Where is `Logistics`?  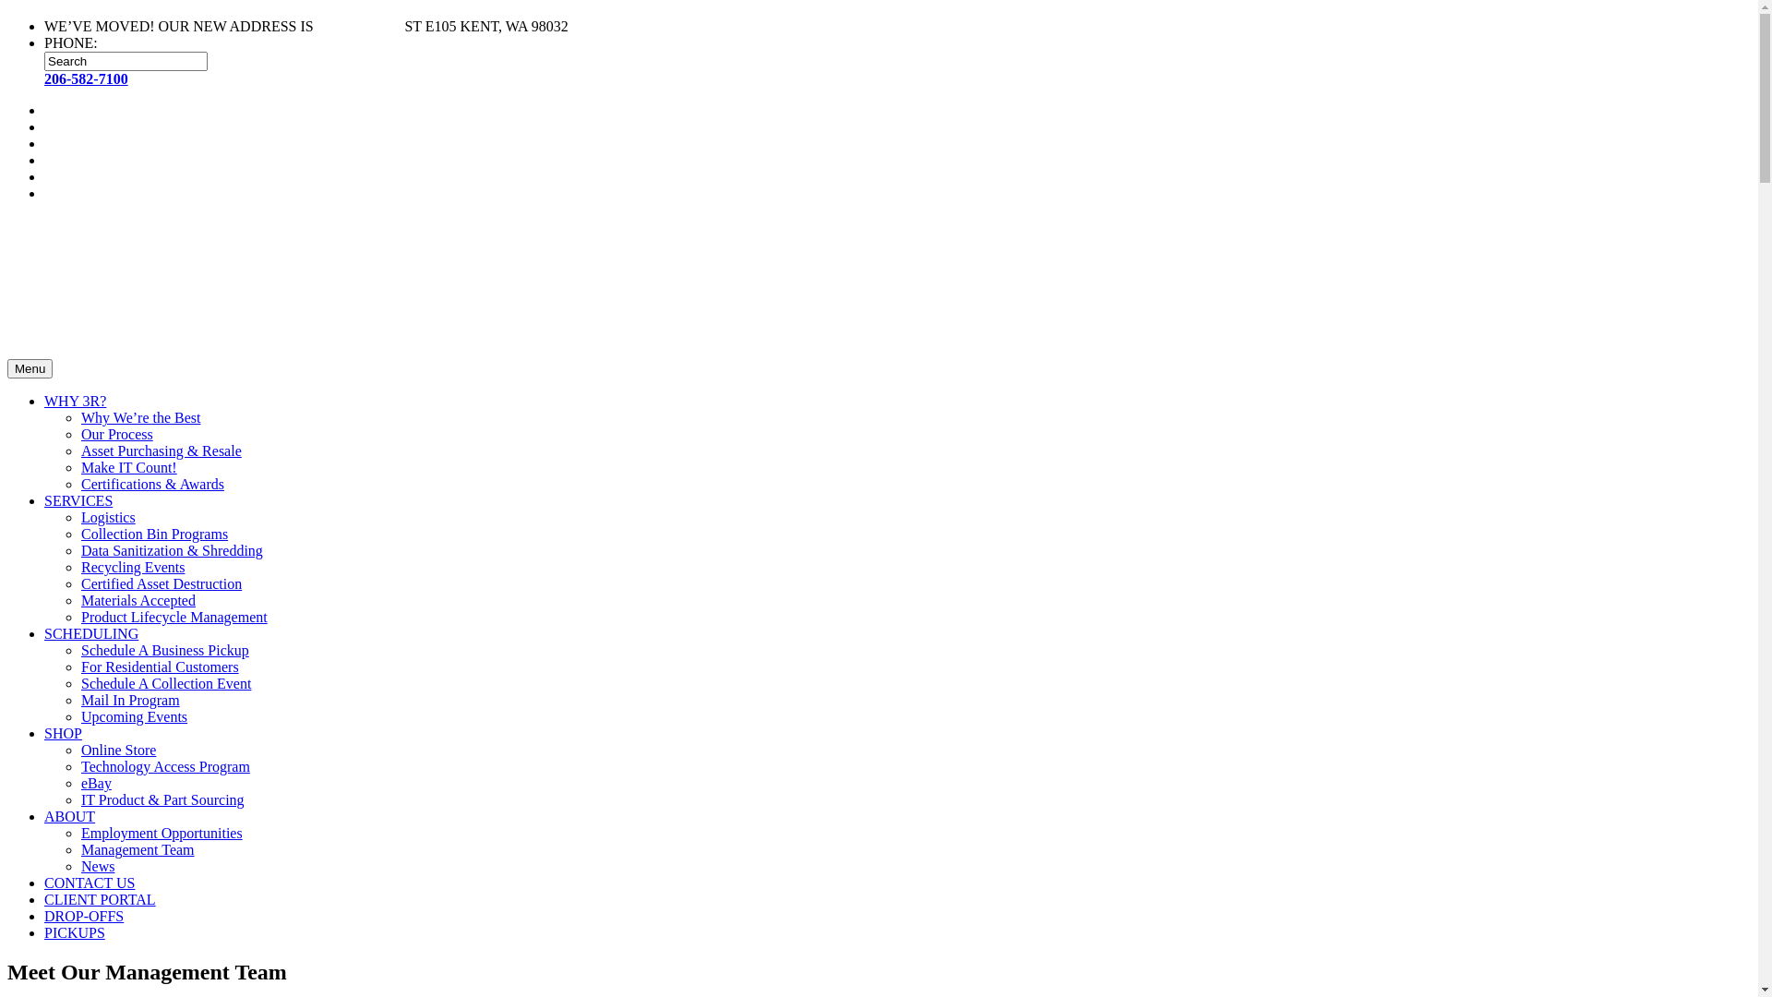
Logistics is located at coordinates (109, 517).